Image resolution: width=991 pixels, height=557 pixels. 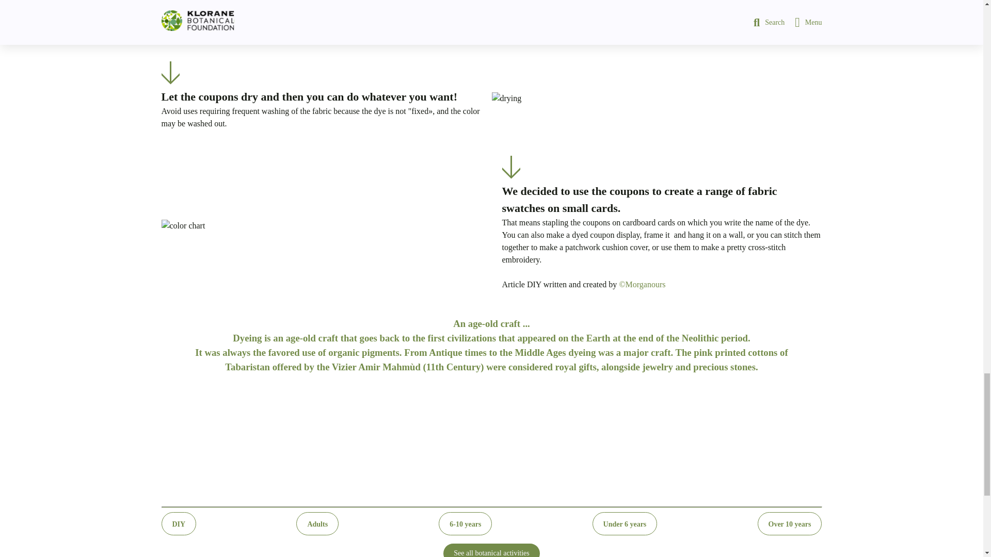 I want to click on Over 10 years, so click(x=790, y=523).